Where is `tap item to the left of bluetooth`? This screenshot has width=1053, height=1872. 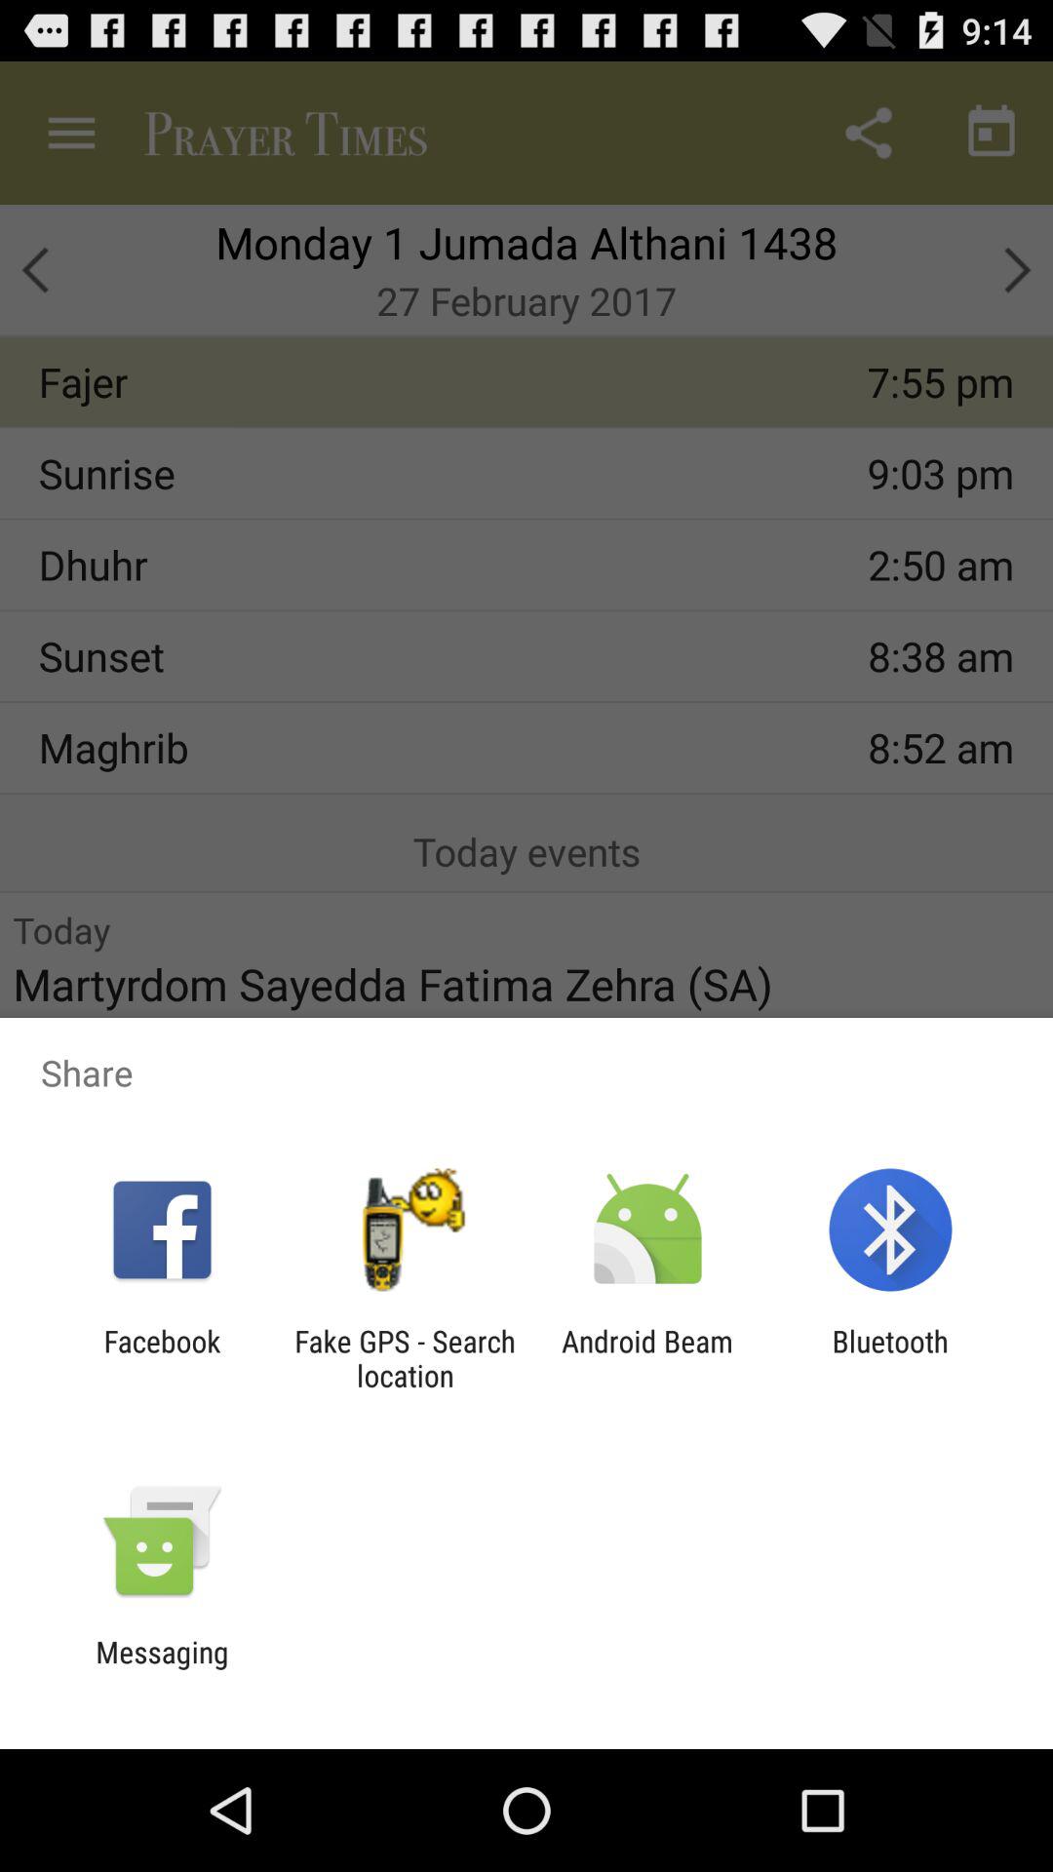
tap item to the left of bluetooth is located at coordinates (647, 1358).